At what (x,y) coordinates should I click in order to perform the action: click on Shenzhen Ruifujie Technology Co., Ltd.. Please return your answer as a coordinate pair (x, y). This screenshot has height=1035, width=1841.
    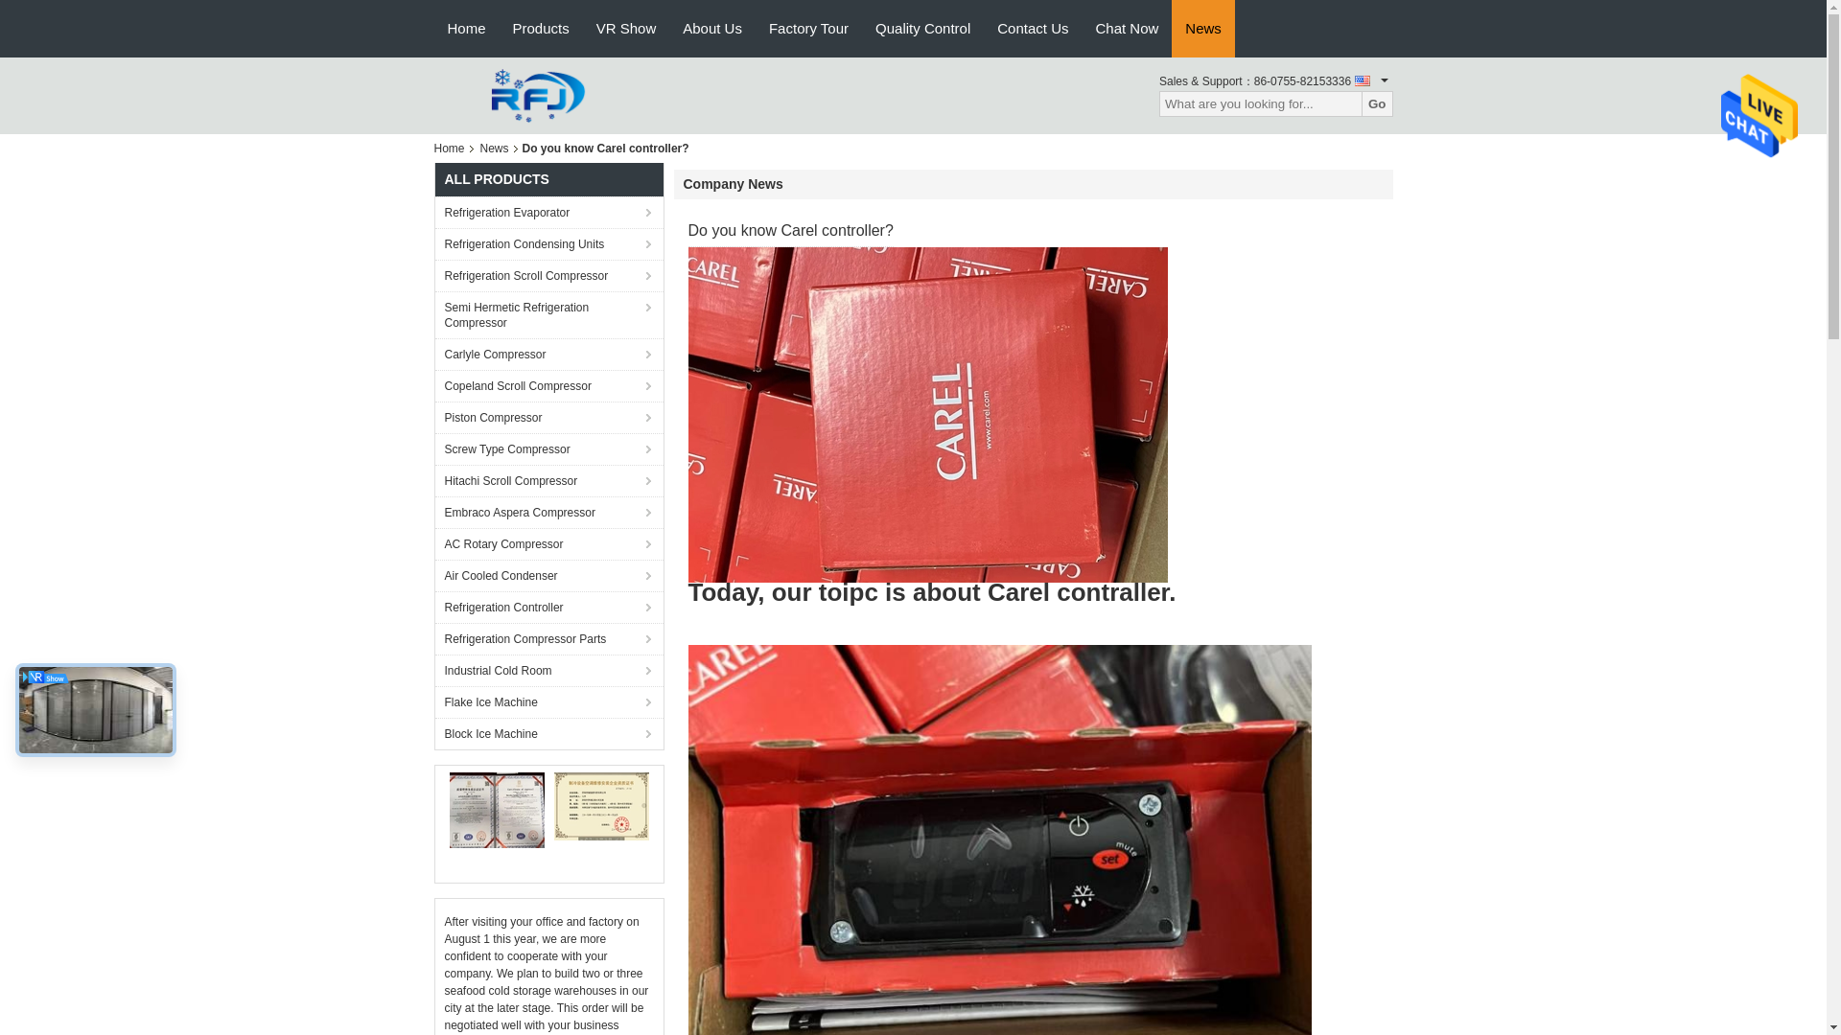
    Looking at the image, I should click on (537, 94).